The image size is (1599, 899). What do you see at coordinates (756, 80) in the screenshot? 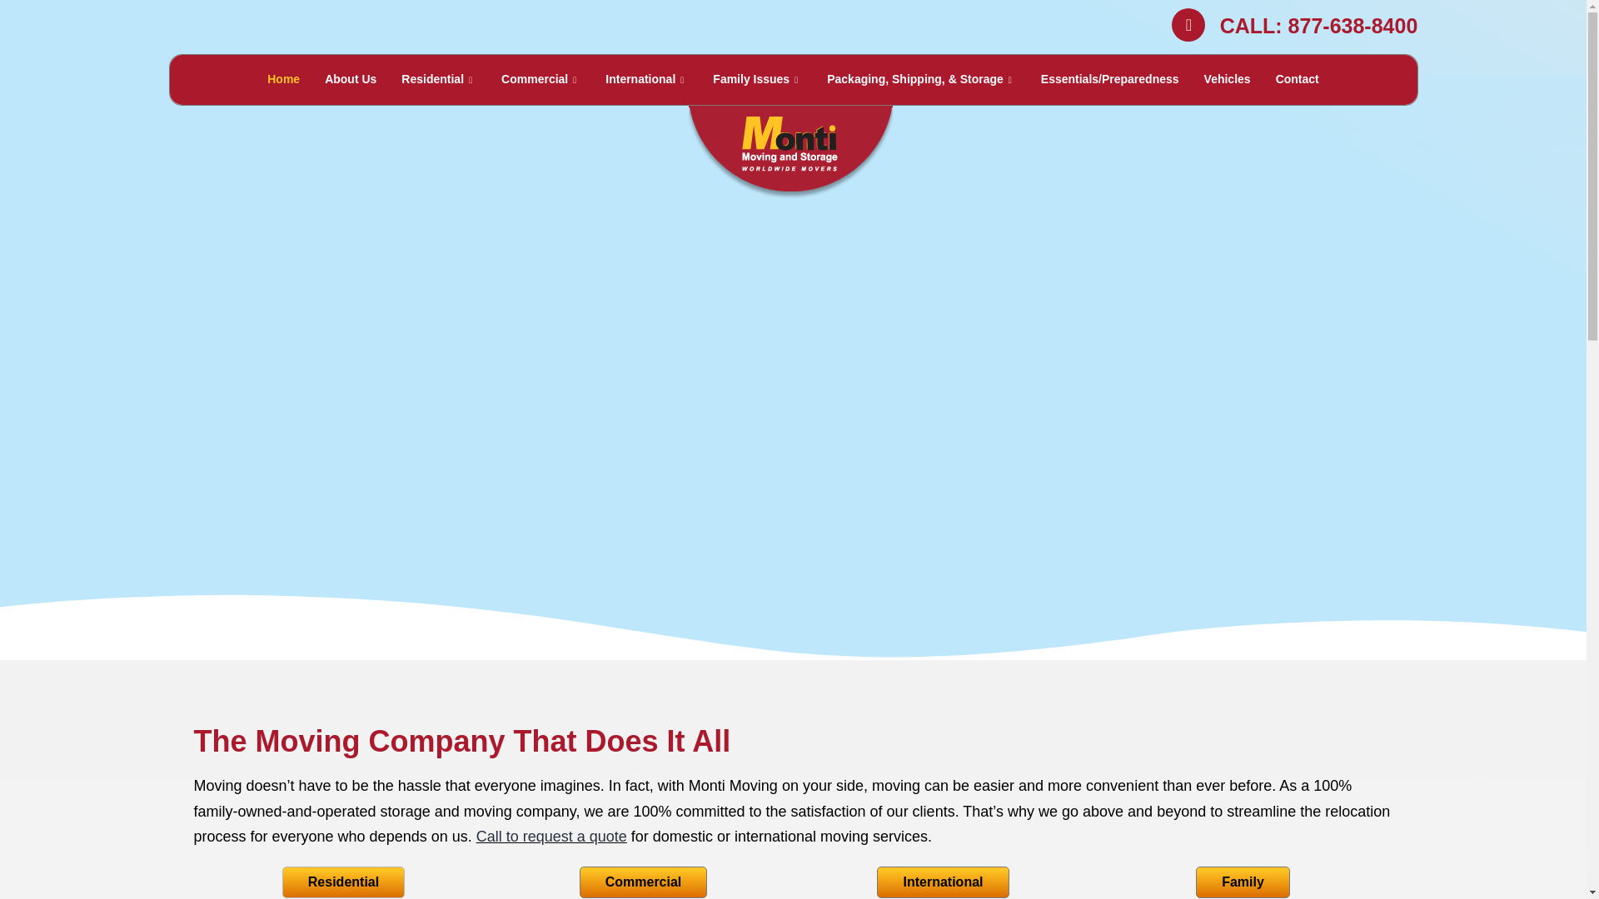
I see `Family Issues` at bounding box center [756, 80].